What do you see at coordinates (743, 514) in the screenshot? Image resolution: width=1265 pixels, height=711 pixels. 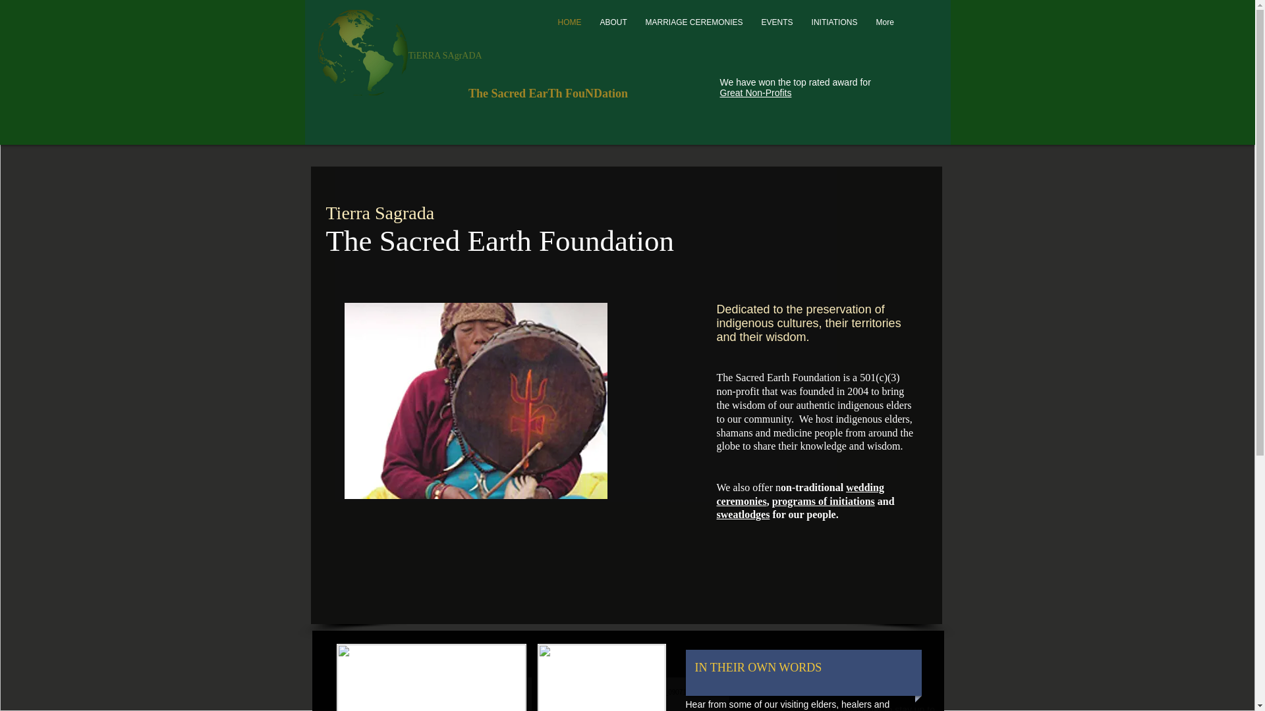 I see `sweatlodges` at bounding box center [743, 514].